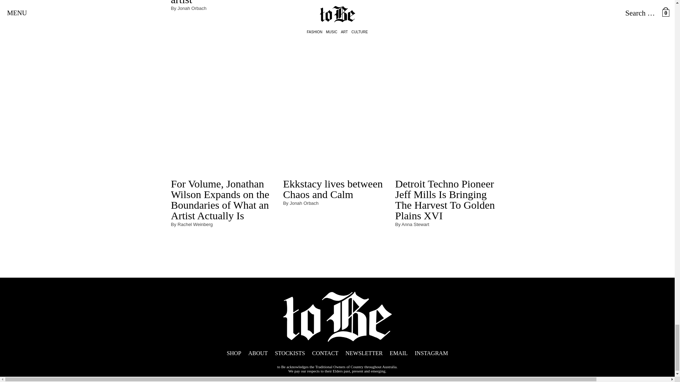 Image resolution: width=680 pixels, height=382 pixels. What do you see at coordinates (234, 353) in the screenshot?
I see `SHOP` at bounding box center [234, 353].